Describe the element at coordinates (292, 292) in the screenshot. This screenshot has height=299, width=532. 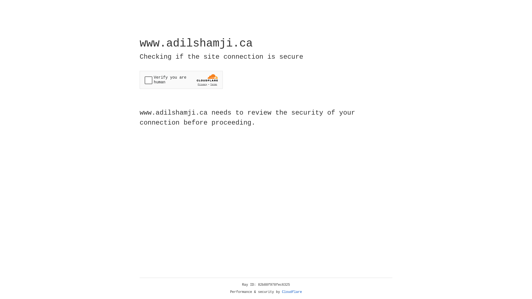
I see `Cloudflare` at that location.